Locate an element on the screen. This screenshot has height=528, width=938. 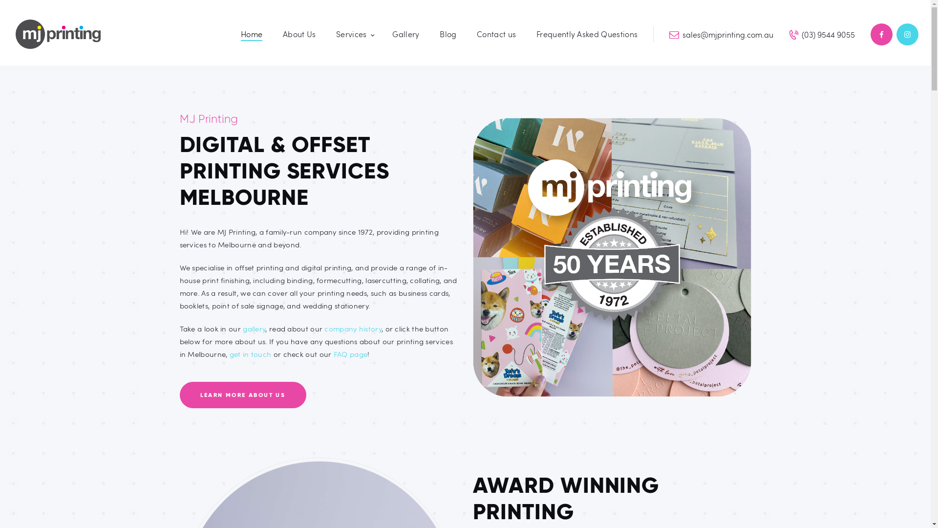
gallery is located at coordinates (254, 329).